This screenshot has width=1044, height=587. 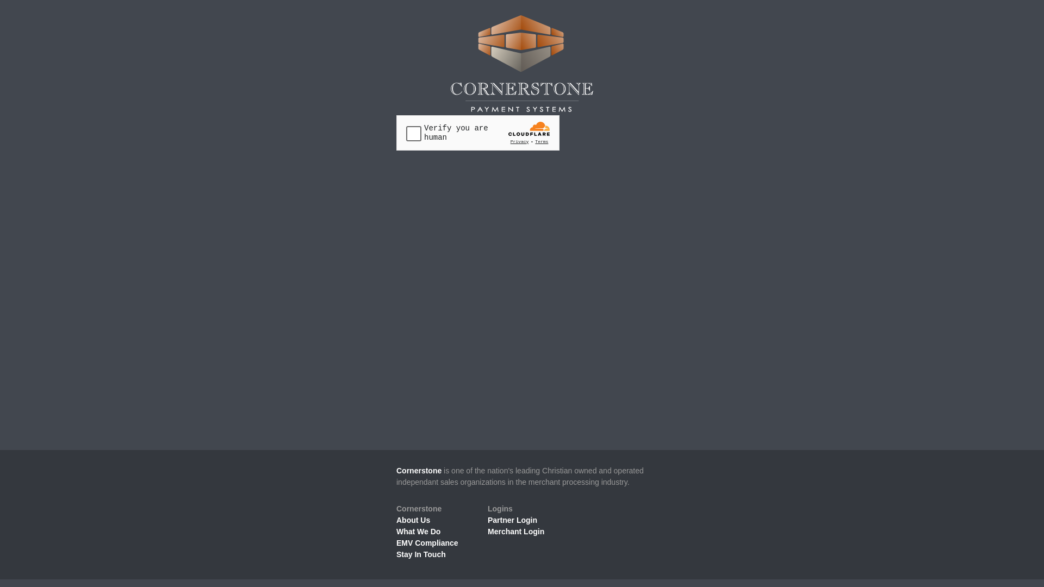 I want to click on Merchant Login, so click(x=516, y=532).